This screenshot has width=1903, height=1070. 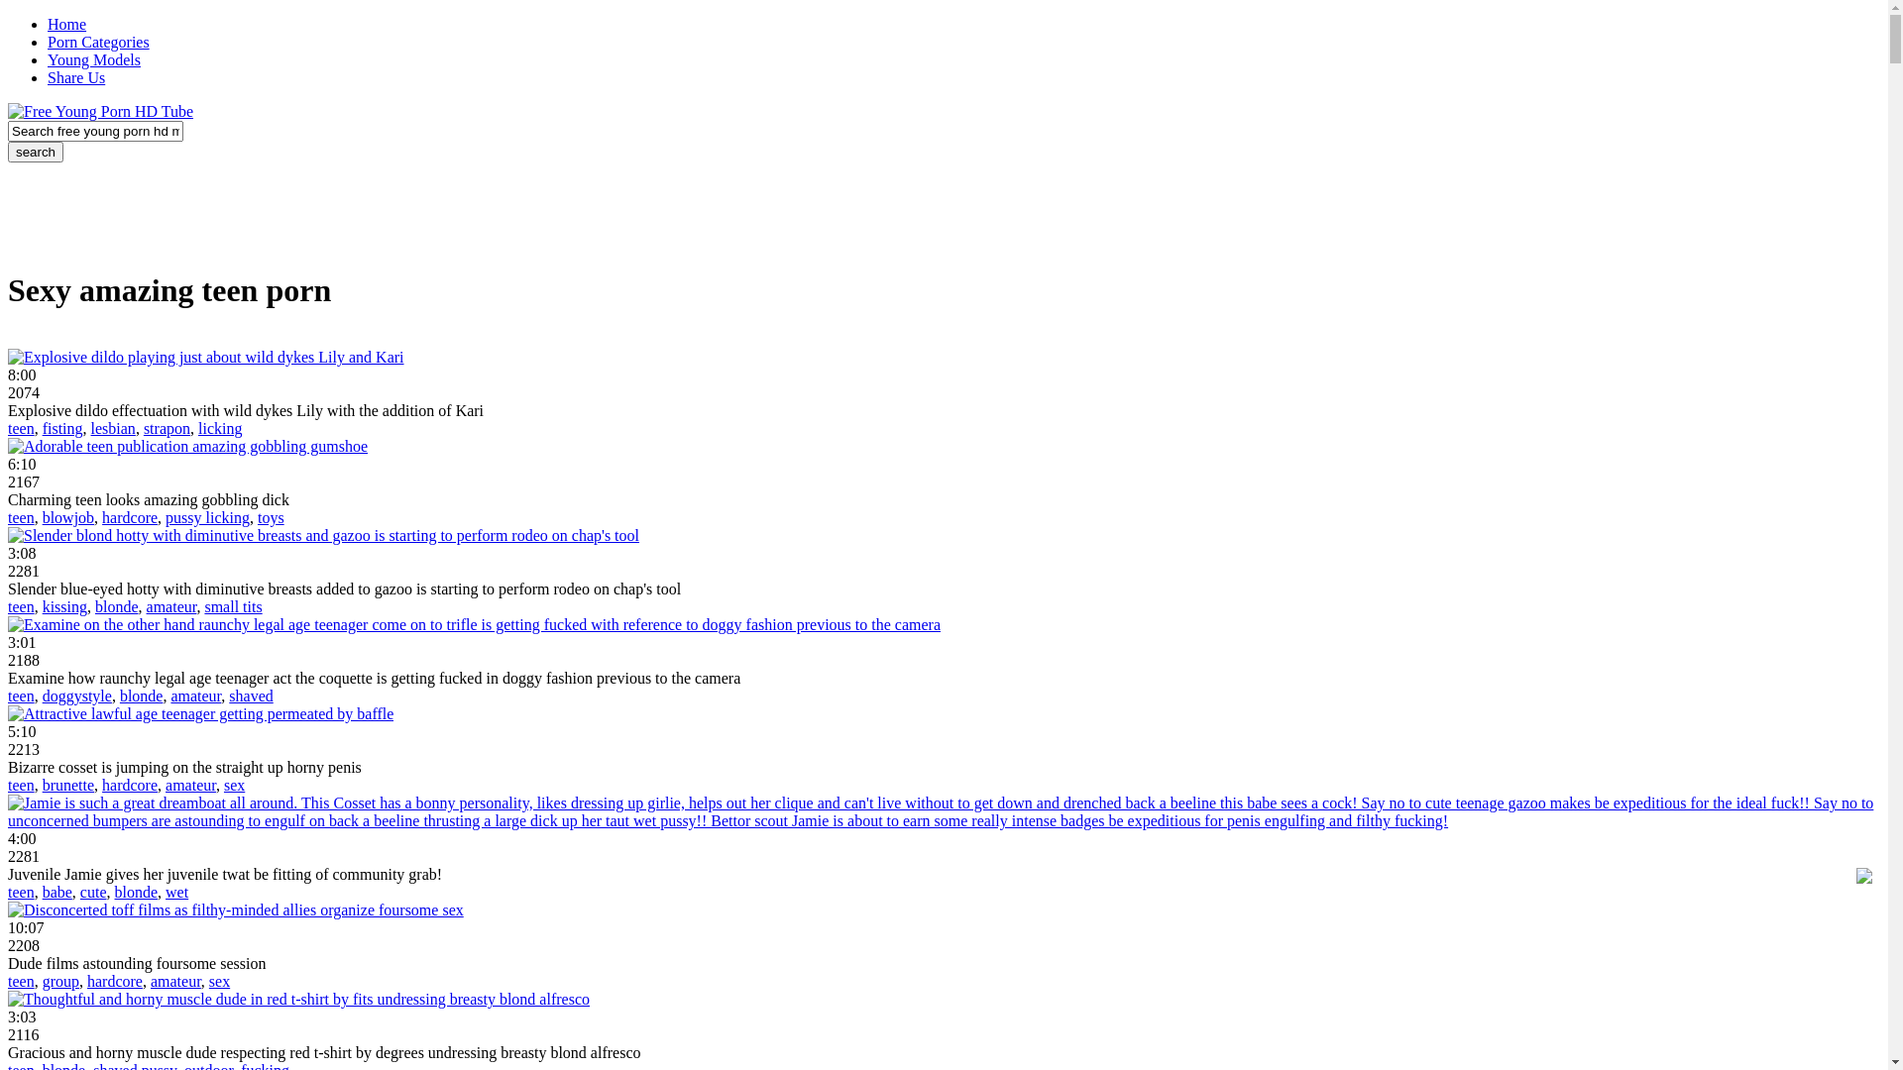 What do you see at coordinates (22, 606) in the screenshot?
I see `teen` at bounding box center [22, 606].